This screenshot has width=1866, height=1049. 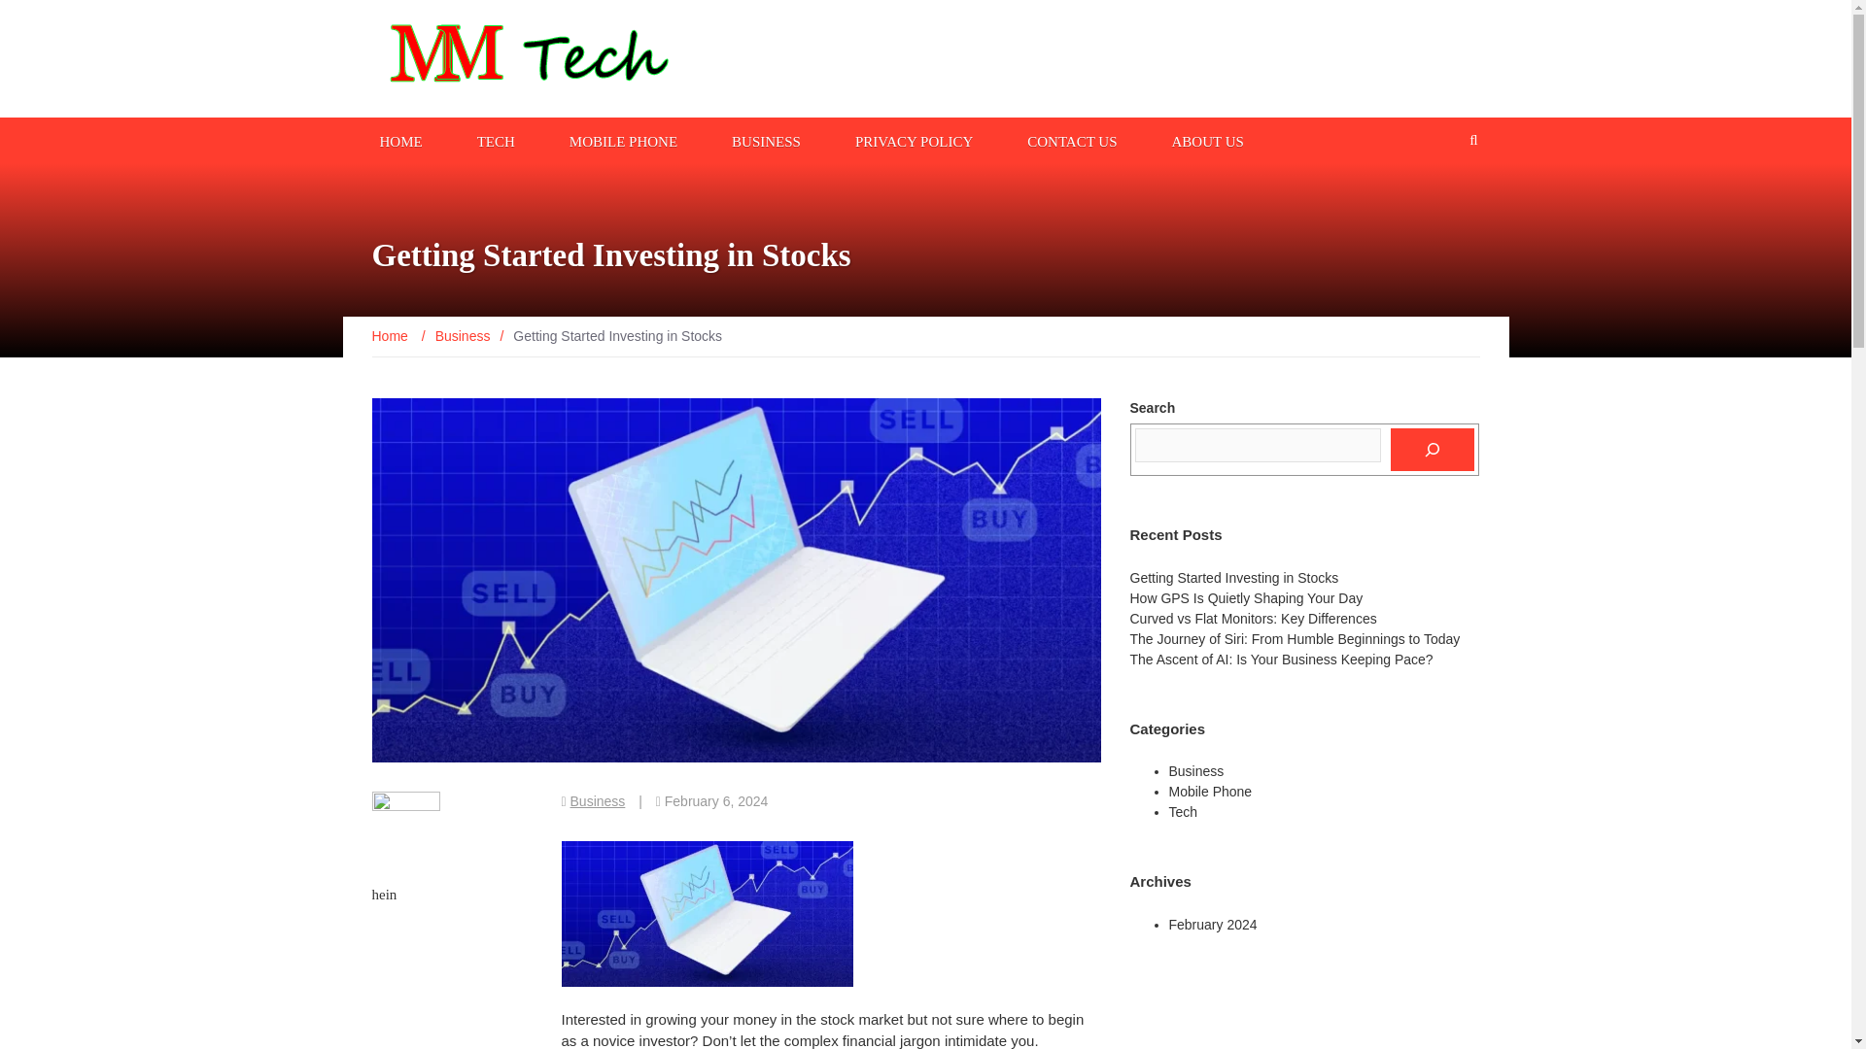 I want to click on Business, so click(x=463, y=336).